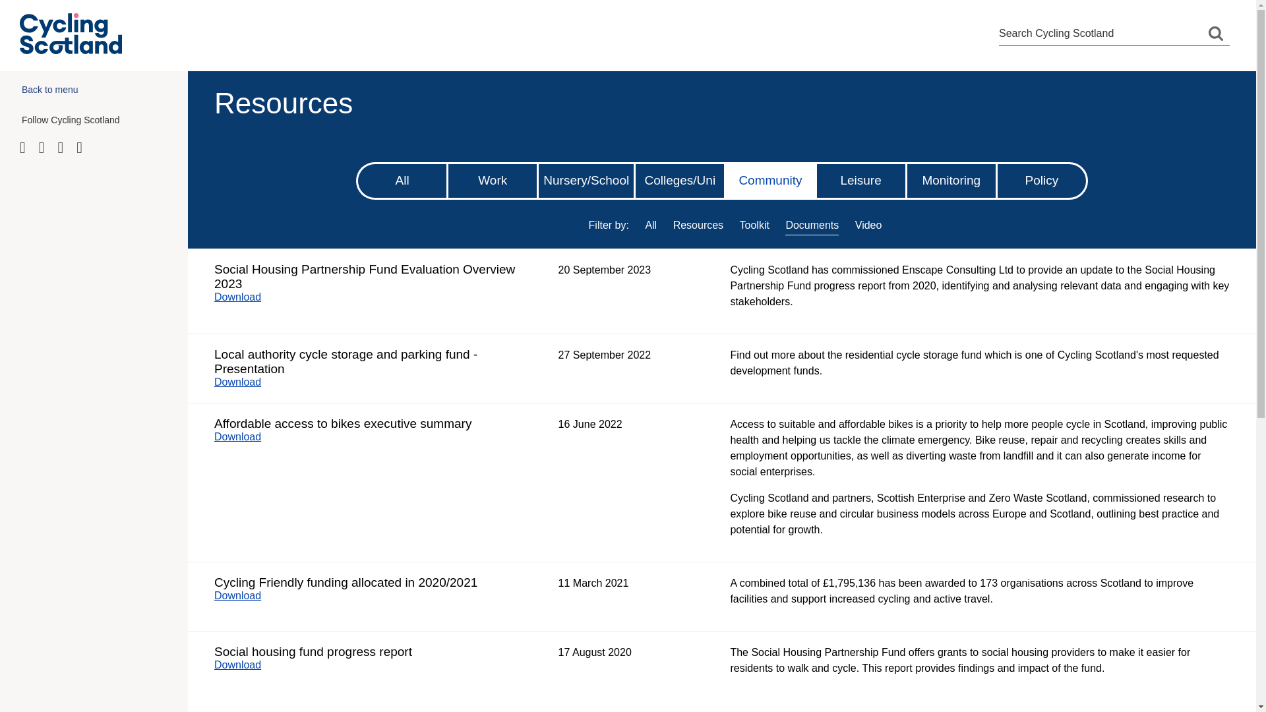  I want to click on Back to menu, so click(94, 92).